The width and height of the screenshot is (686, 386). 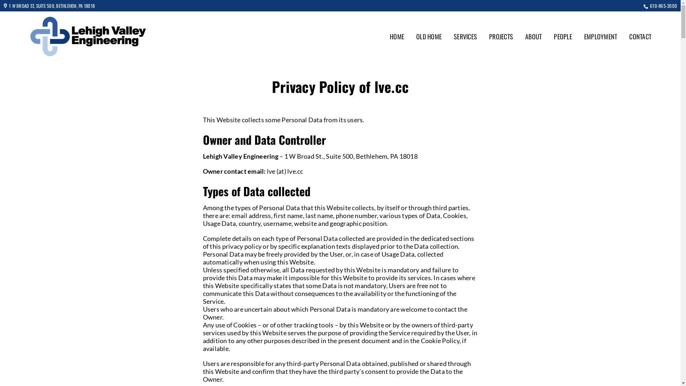 I want to click on SERVICES, so click(x=465, y=36).